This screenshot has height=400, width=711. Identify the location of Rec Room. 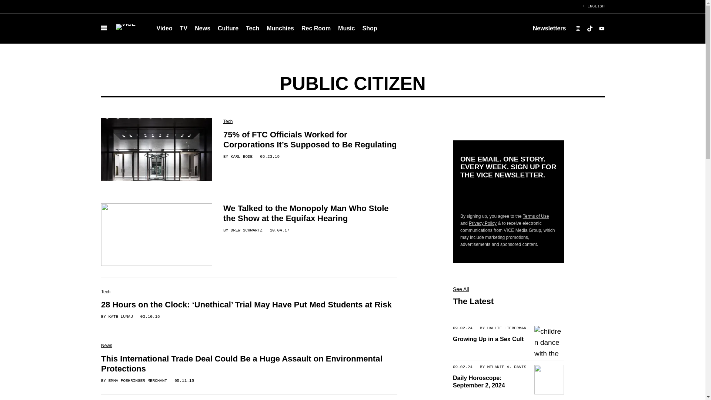
(316, 28).